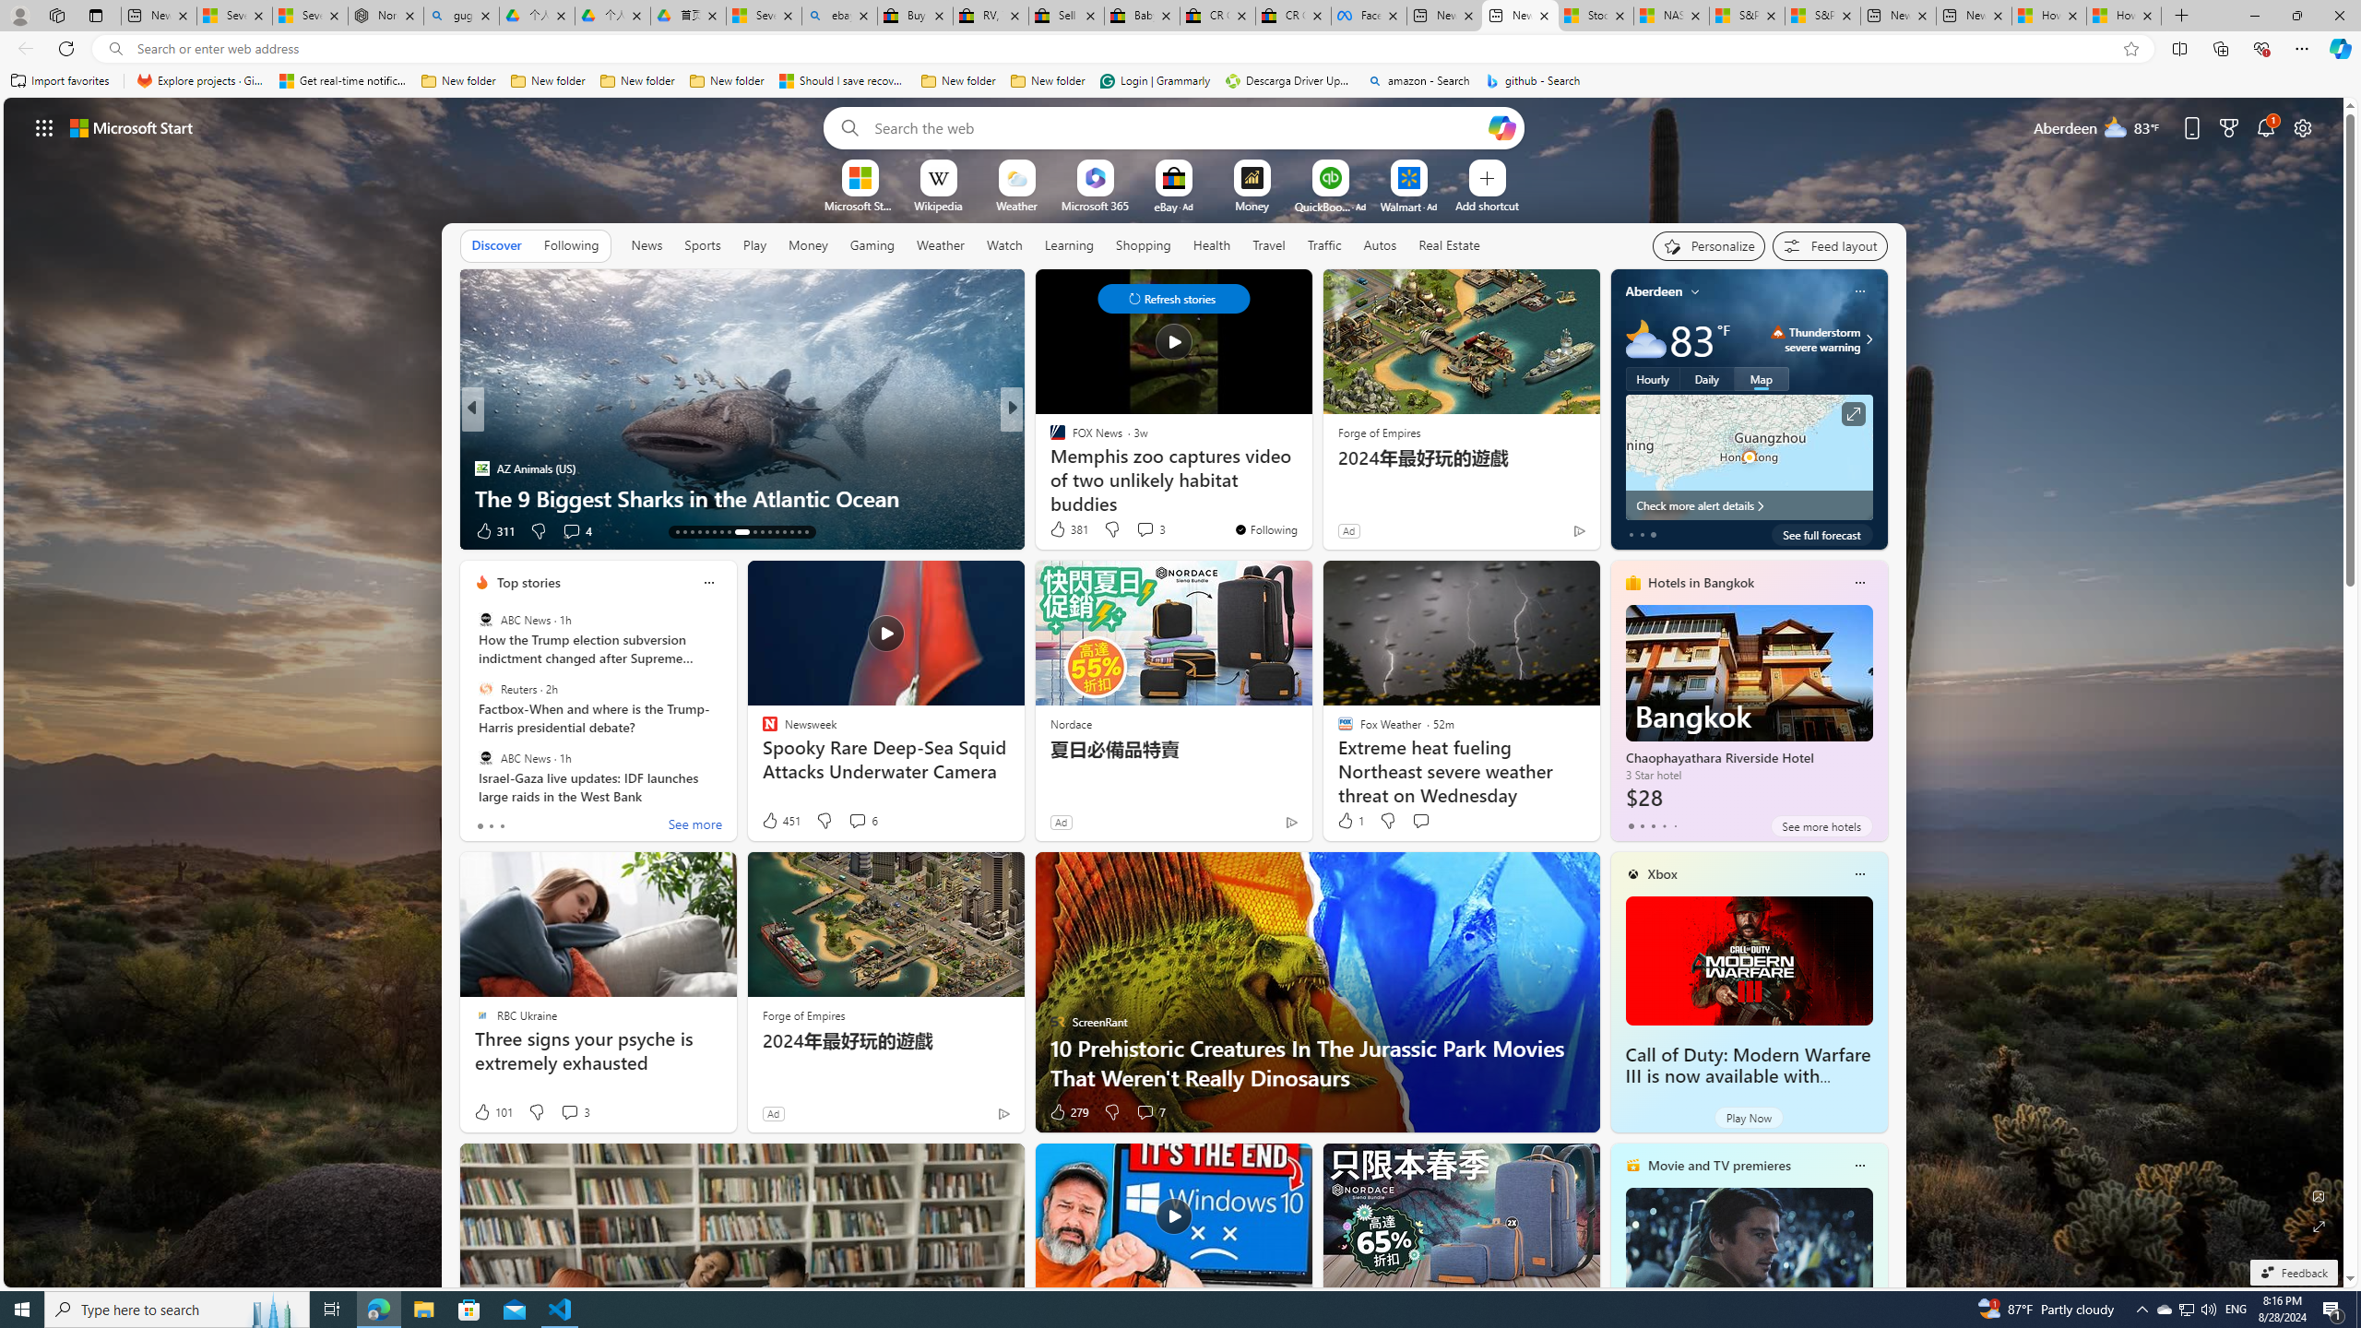 This screenshot has height=1328, width=2361. What do you see at coordinates (2296, 16) in the screenshot?
I see `Restore` at bounding box center [2296, 16].